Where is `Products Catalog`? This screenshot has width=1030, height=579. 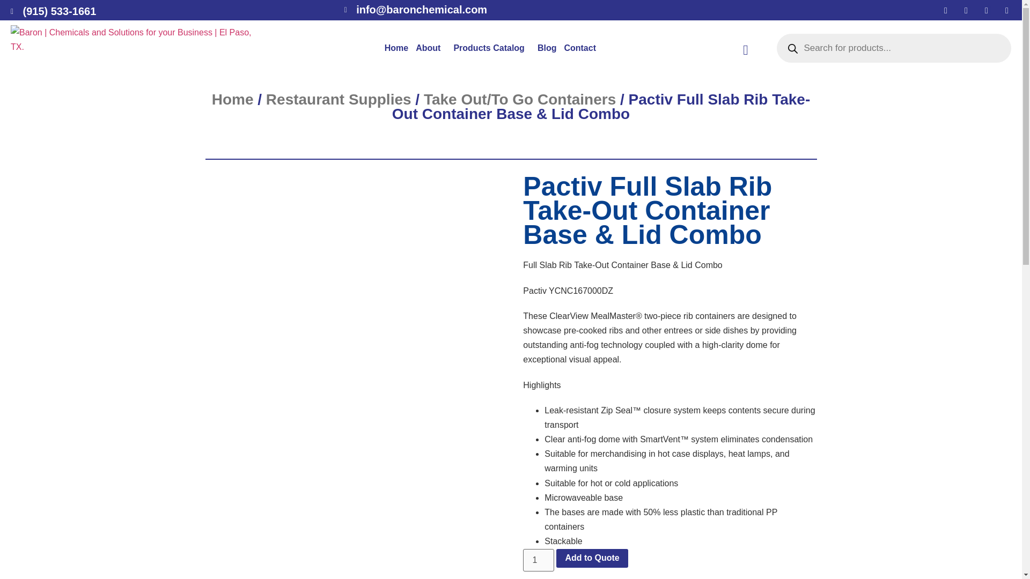 Products Catalog is located at coordinates (491, 48).